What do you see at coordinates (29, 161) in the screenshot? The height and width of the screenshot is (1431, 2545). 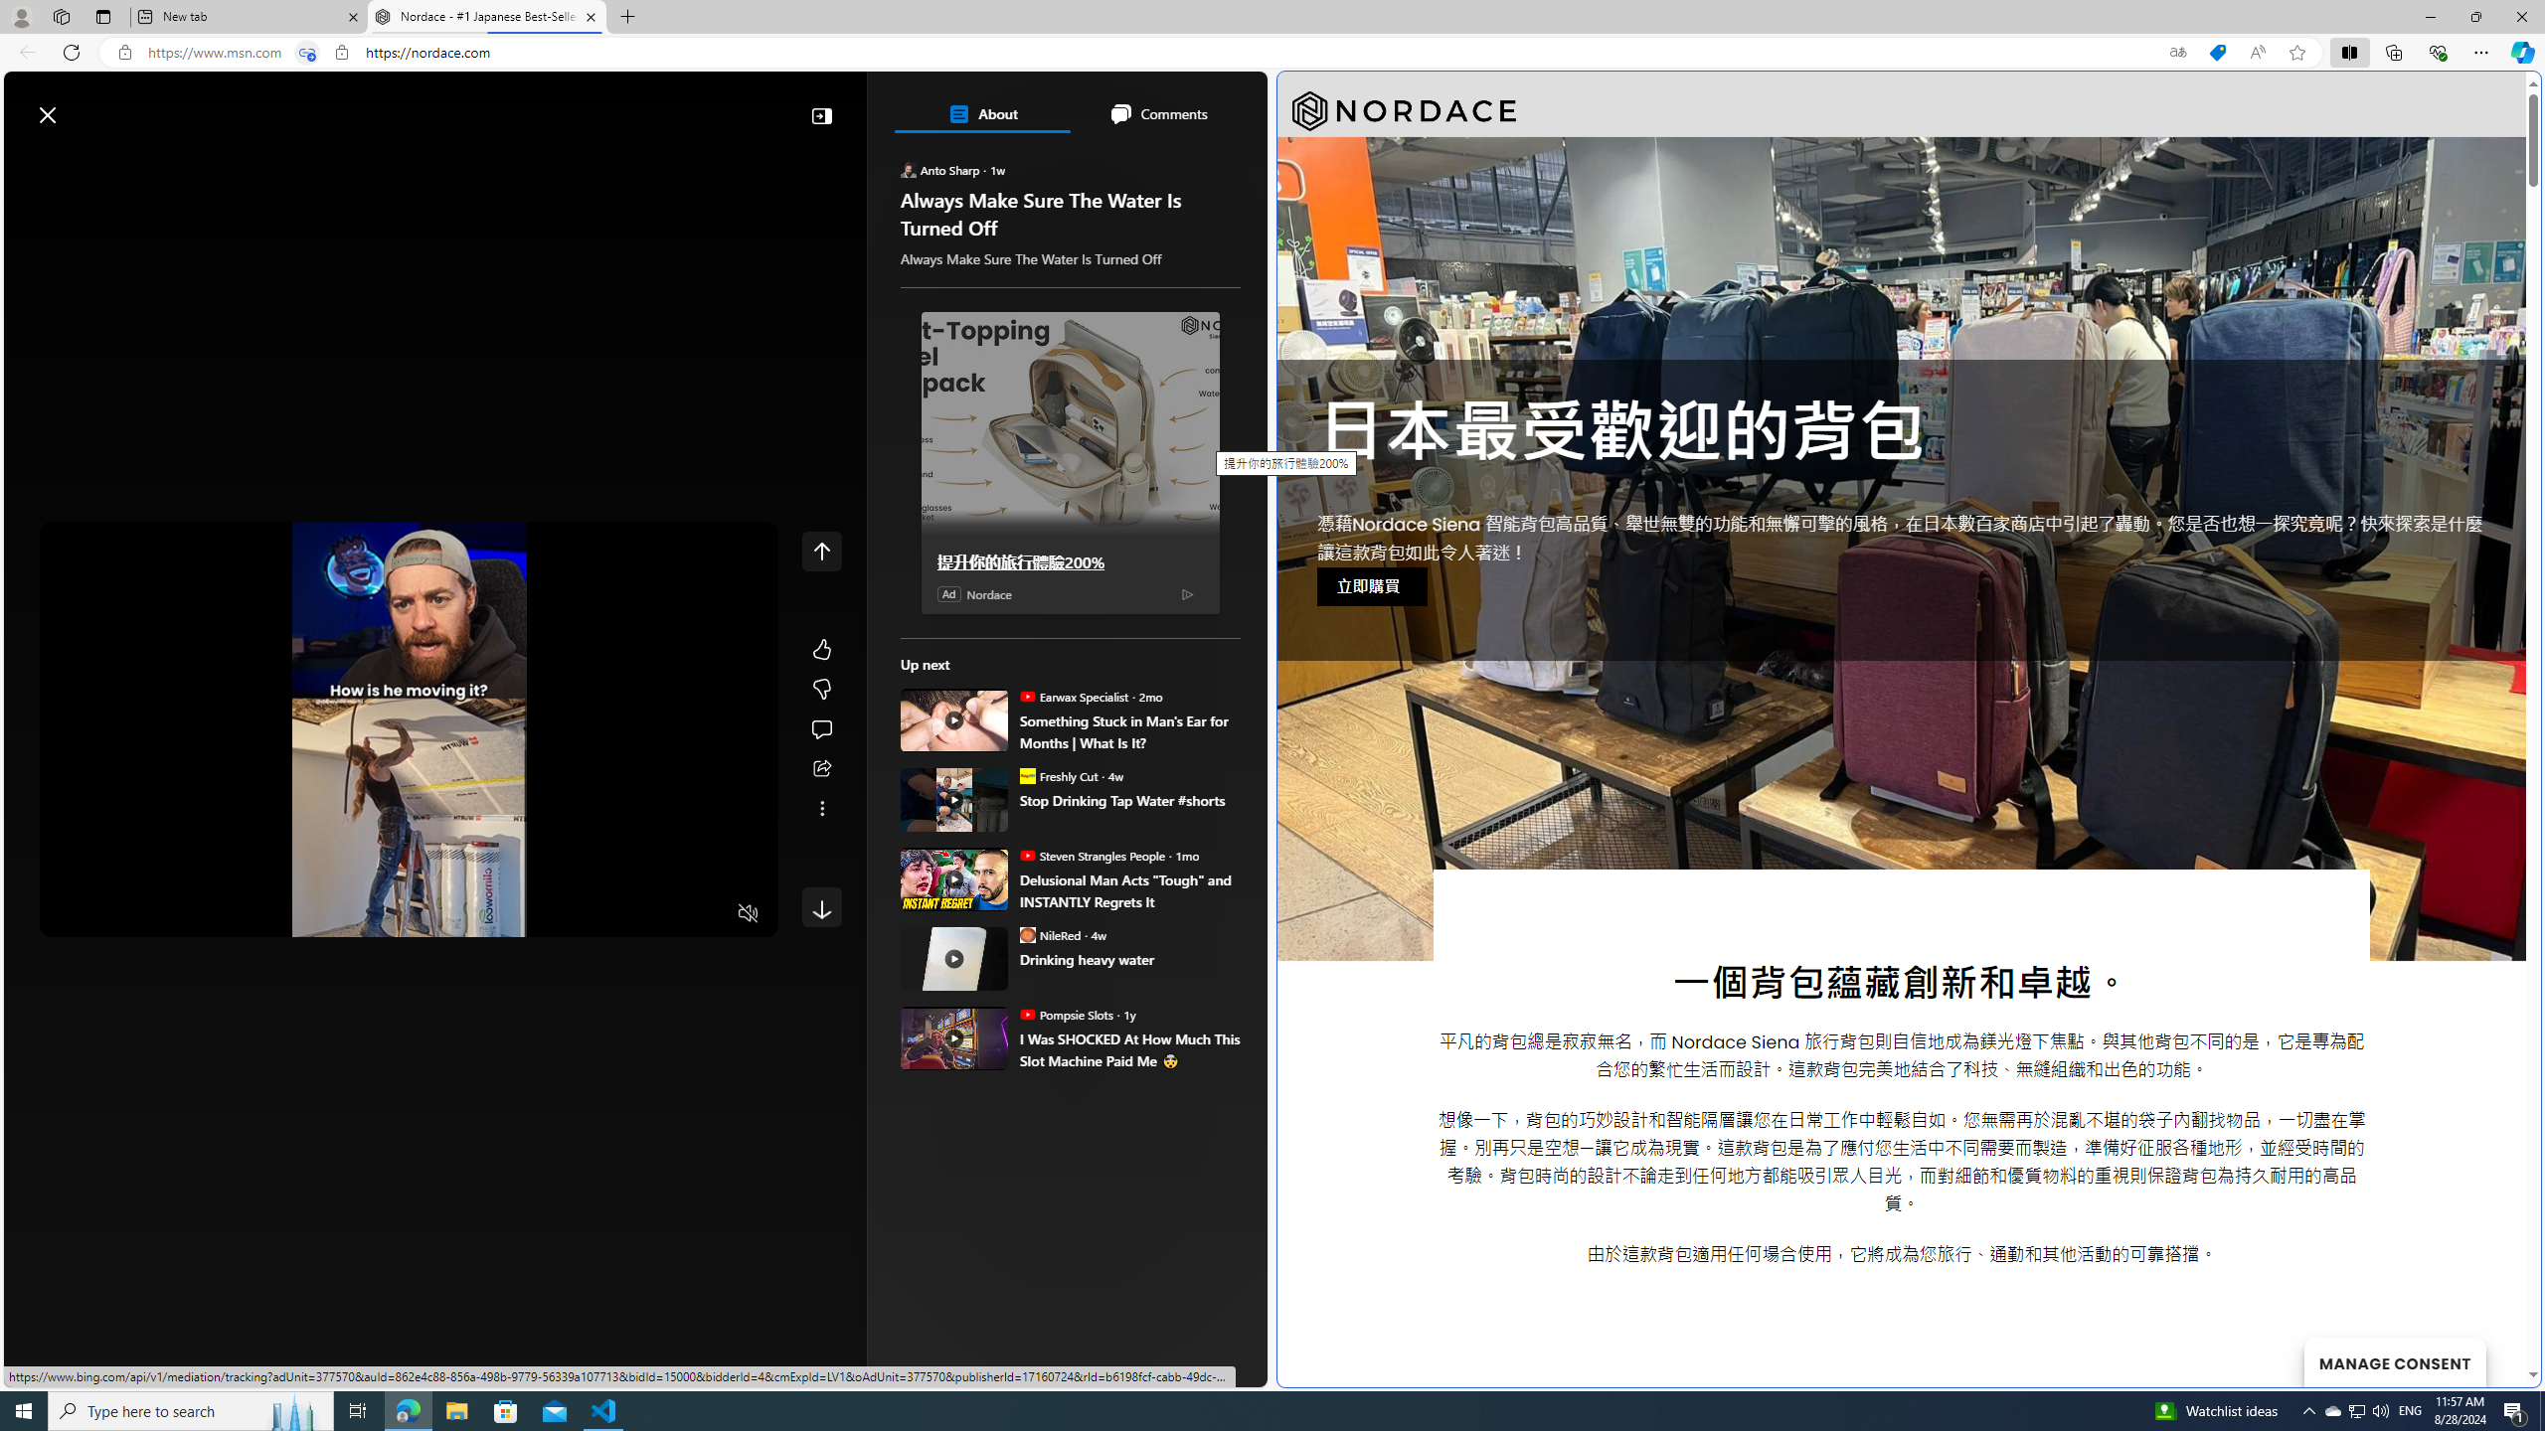 I see `Open navigation menu` at bounding box center [29, 161].